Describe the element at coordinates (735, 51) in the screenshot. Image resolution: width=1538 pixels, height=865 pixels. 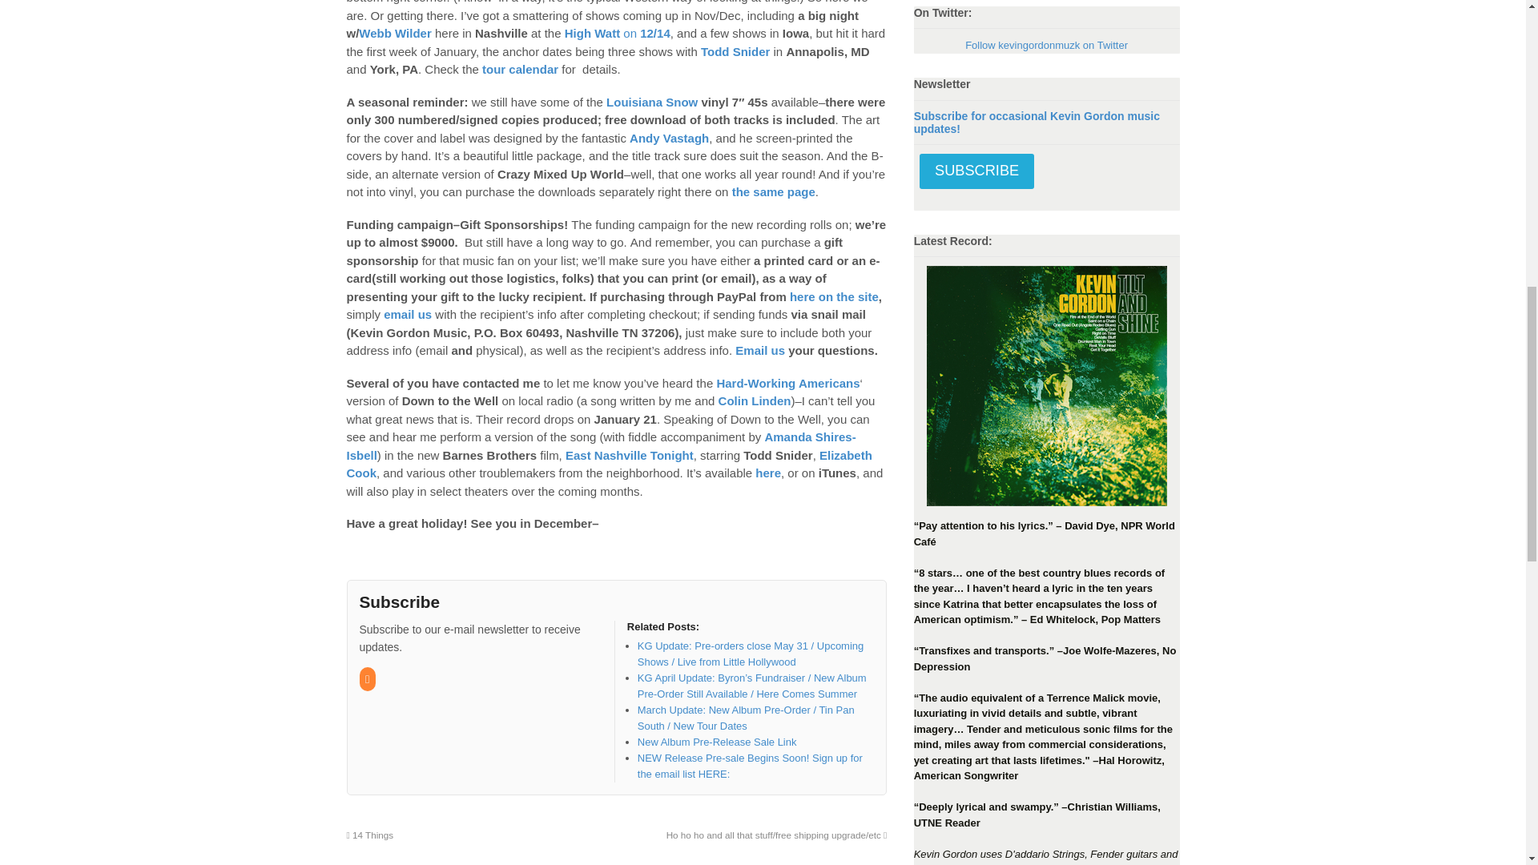
I see `Todd Snider` at that location.